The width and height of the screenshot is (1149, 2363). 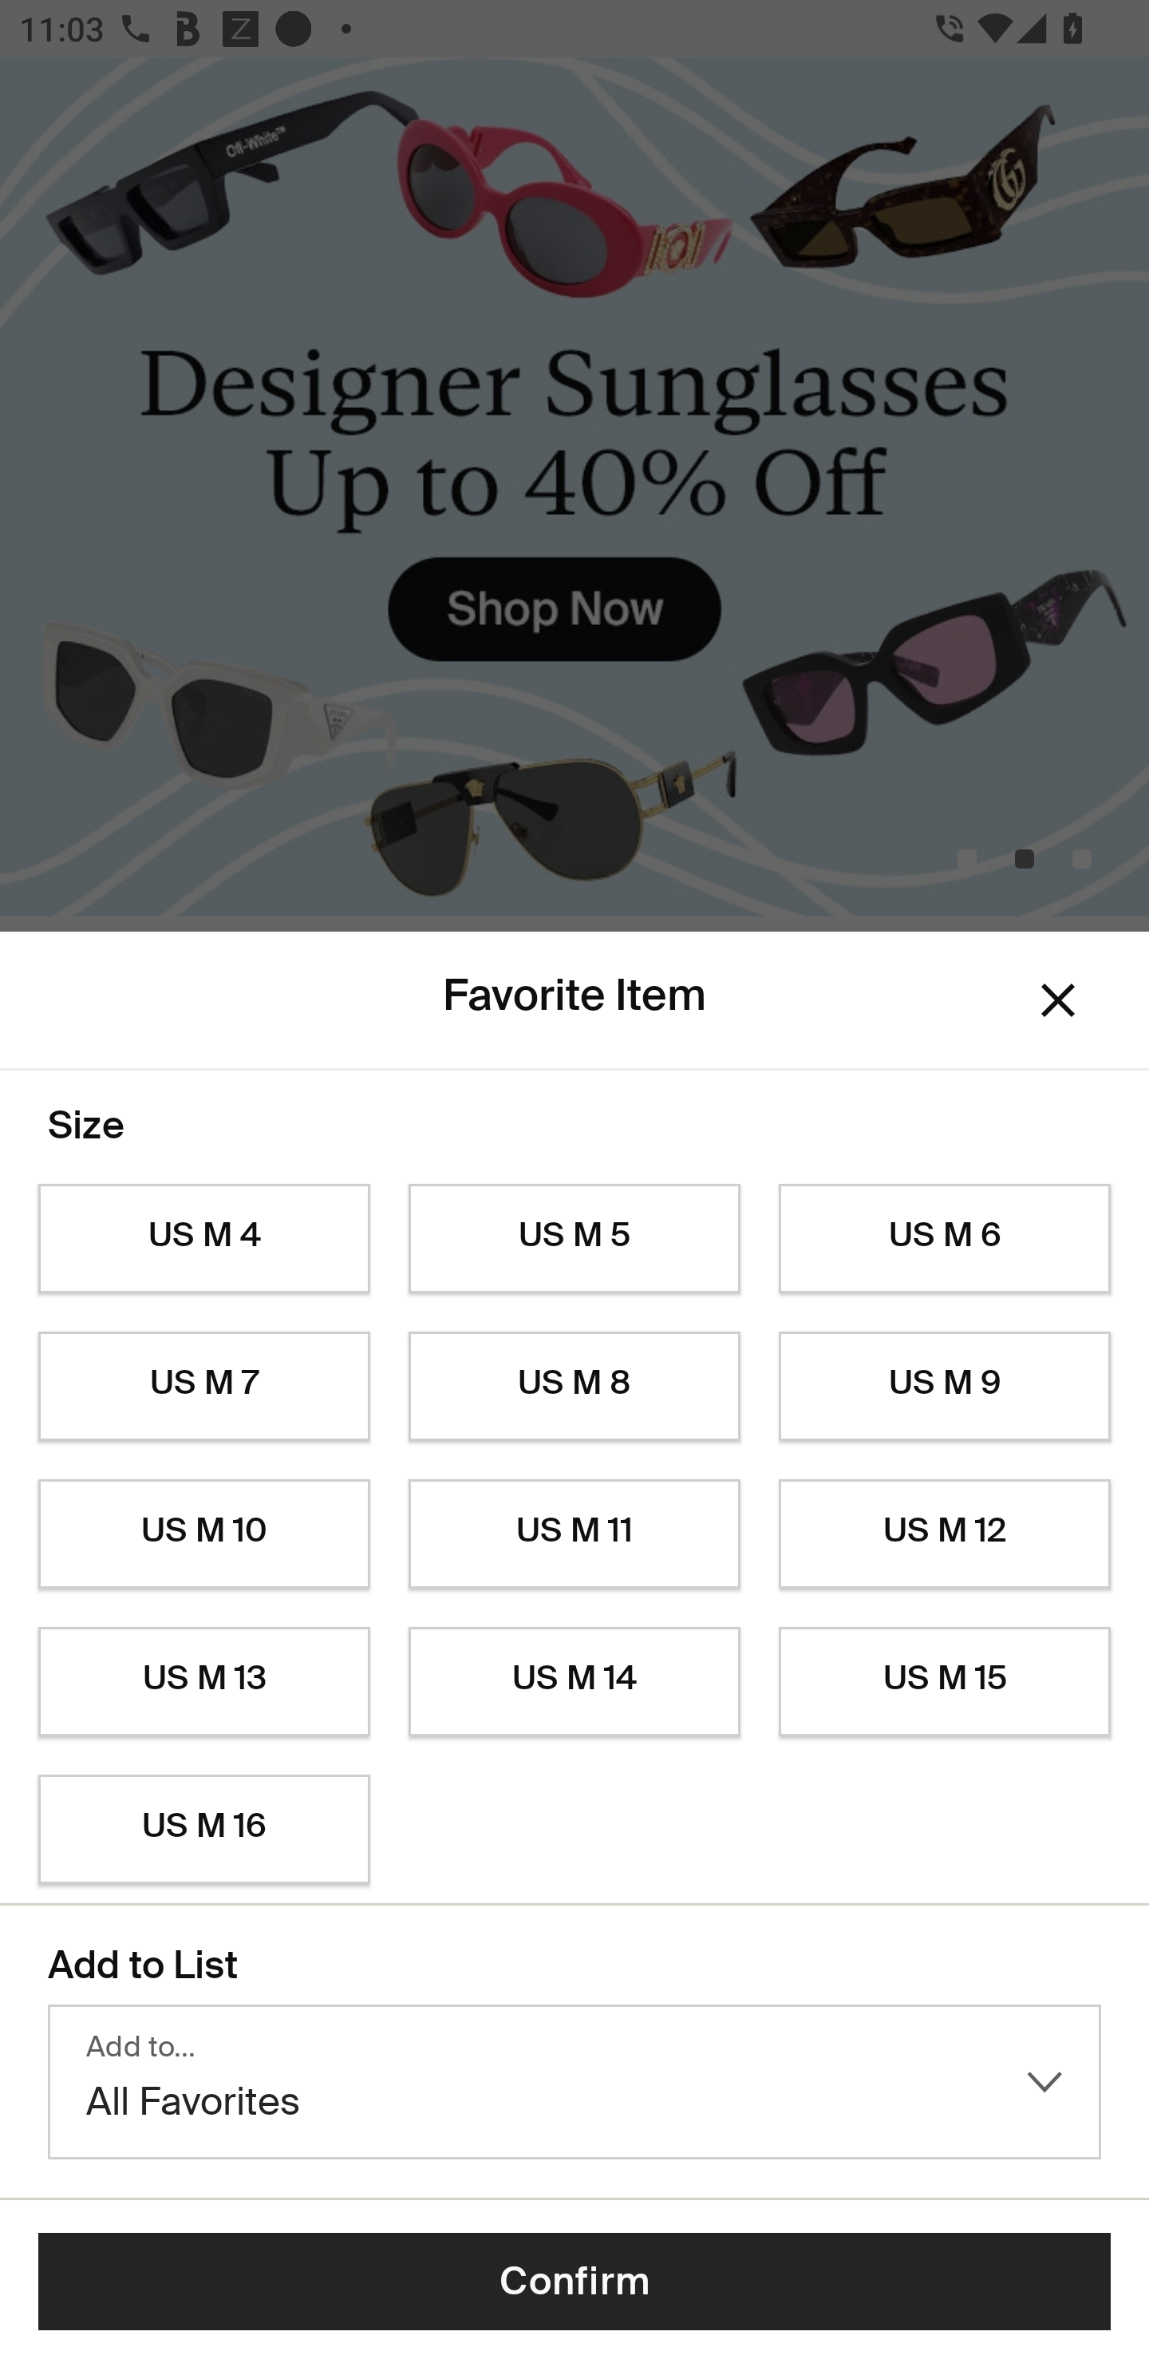 I want to click on US M 8, so click(x=574, y=1386).